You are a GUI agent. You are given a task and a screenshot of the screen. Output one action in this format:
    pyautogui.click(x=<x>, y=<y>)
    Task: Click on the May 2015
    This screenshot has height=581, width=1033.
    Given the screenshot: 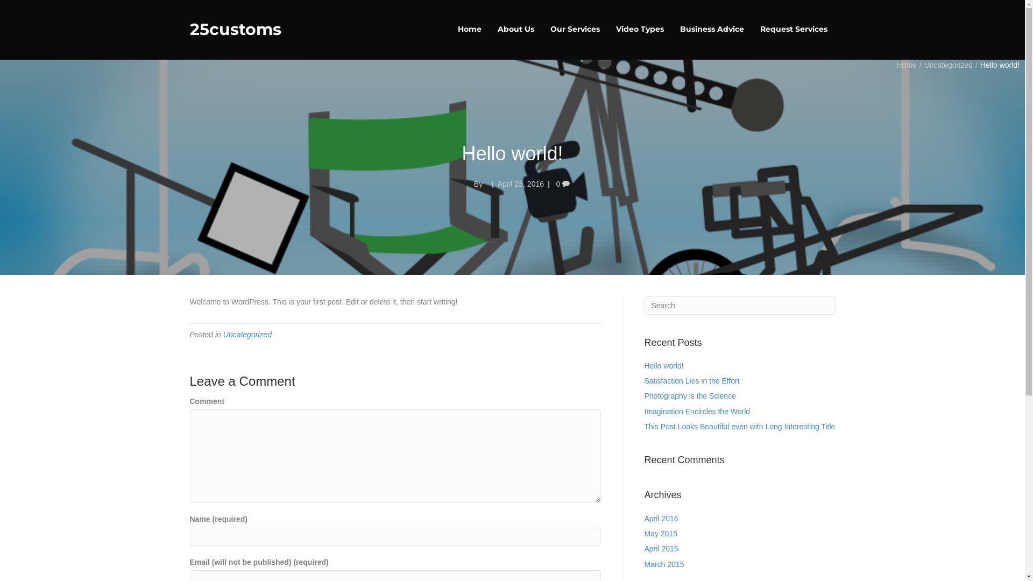 What is the action you would take?
    pyautogui.click(x=661, y=534)
    